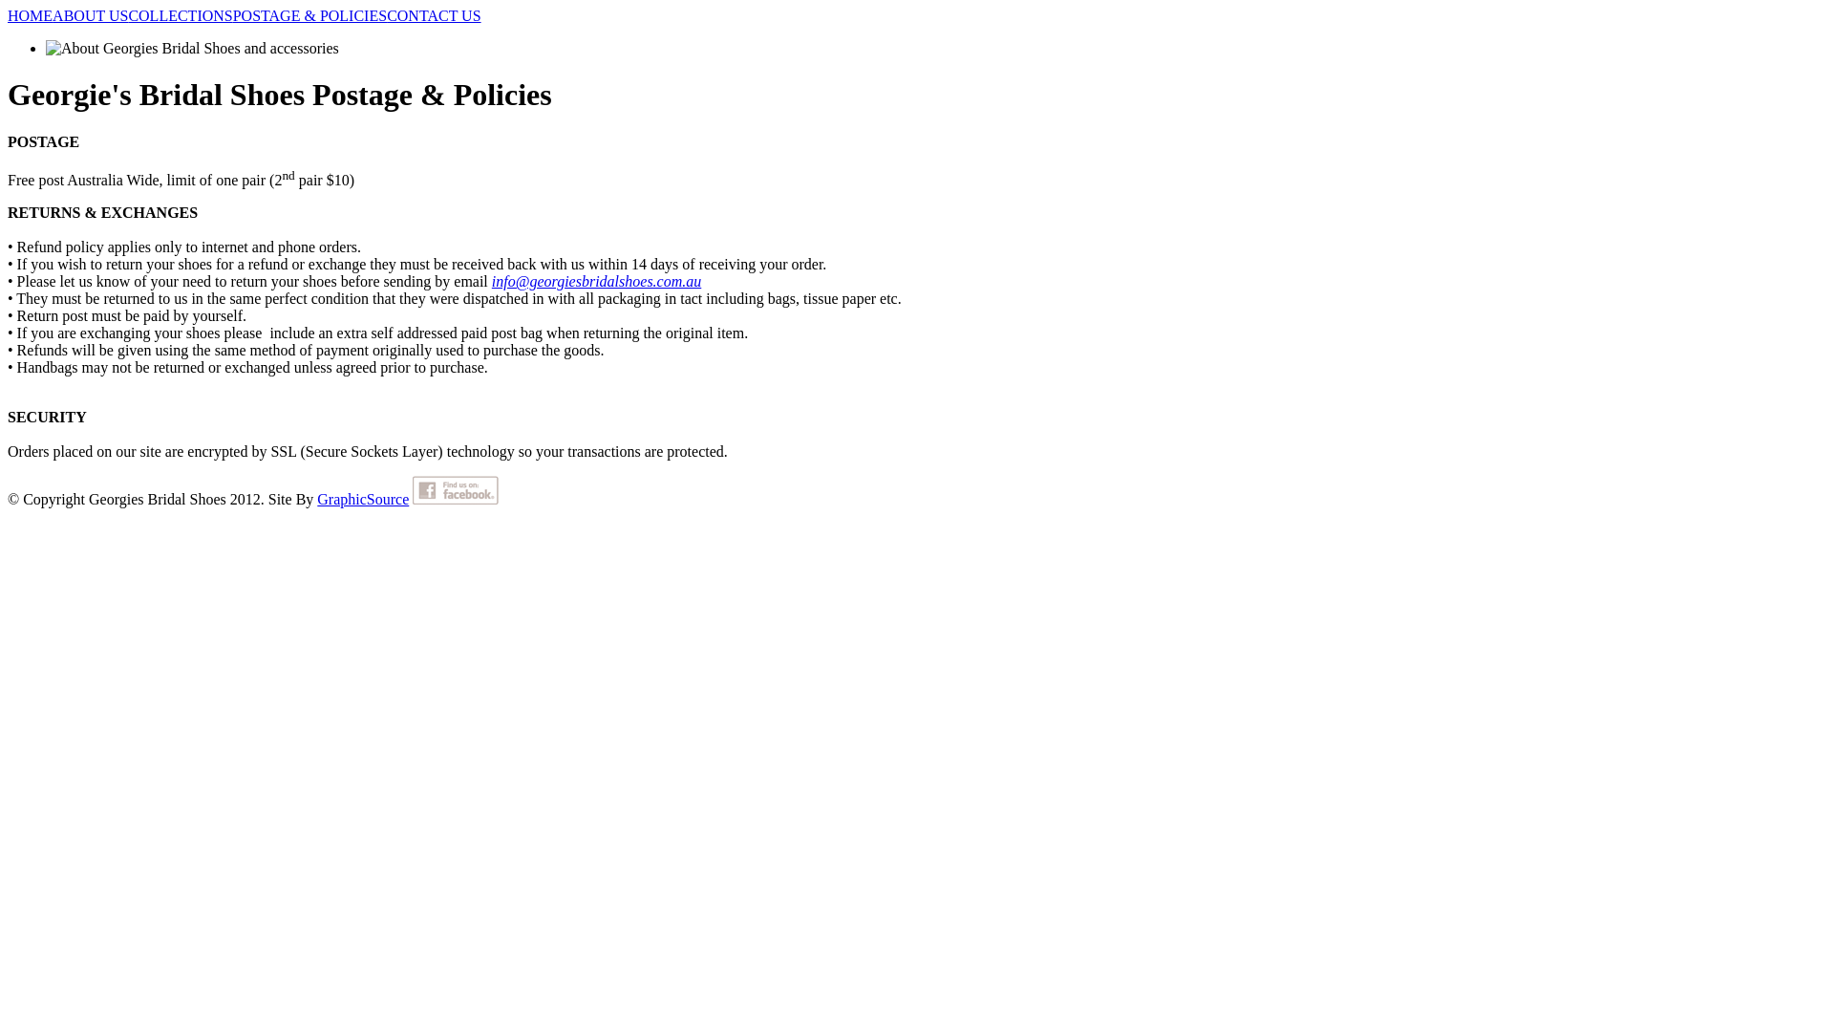 Image resolution: width=1834 pixels, height=1032 pixels. What do you see at coordinates (309, 15) in the screenshot?
I see `POSTAGE & POLICIES` at bounding box center [309, 15].